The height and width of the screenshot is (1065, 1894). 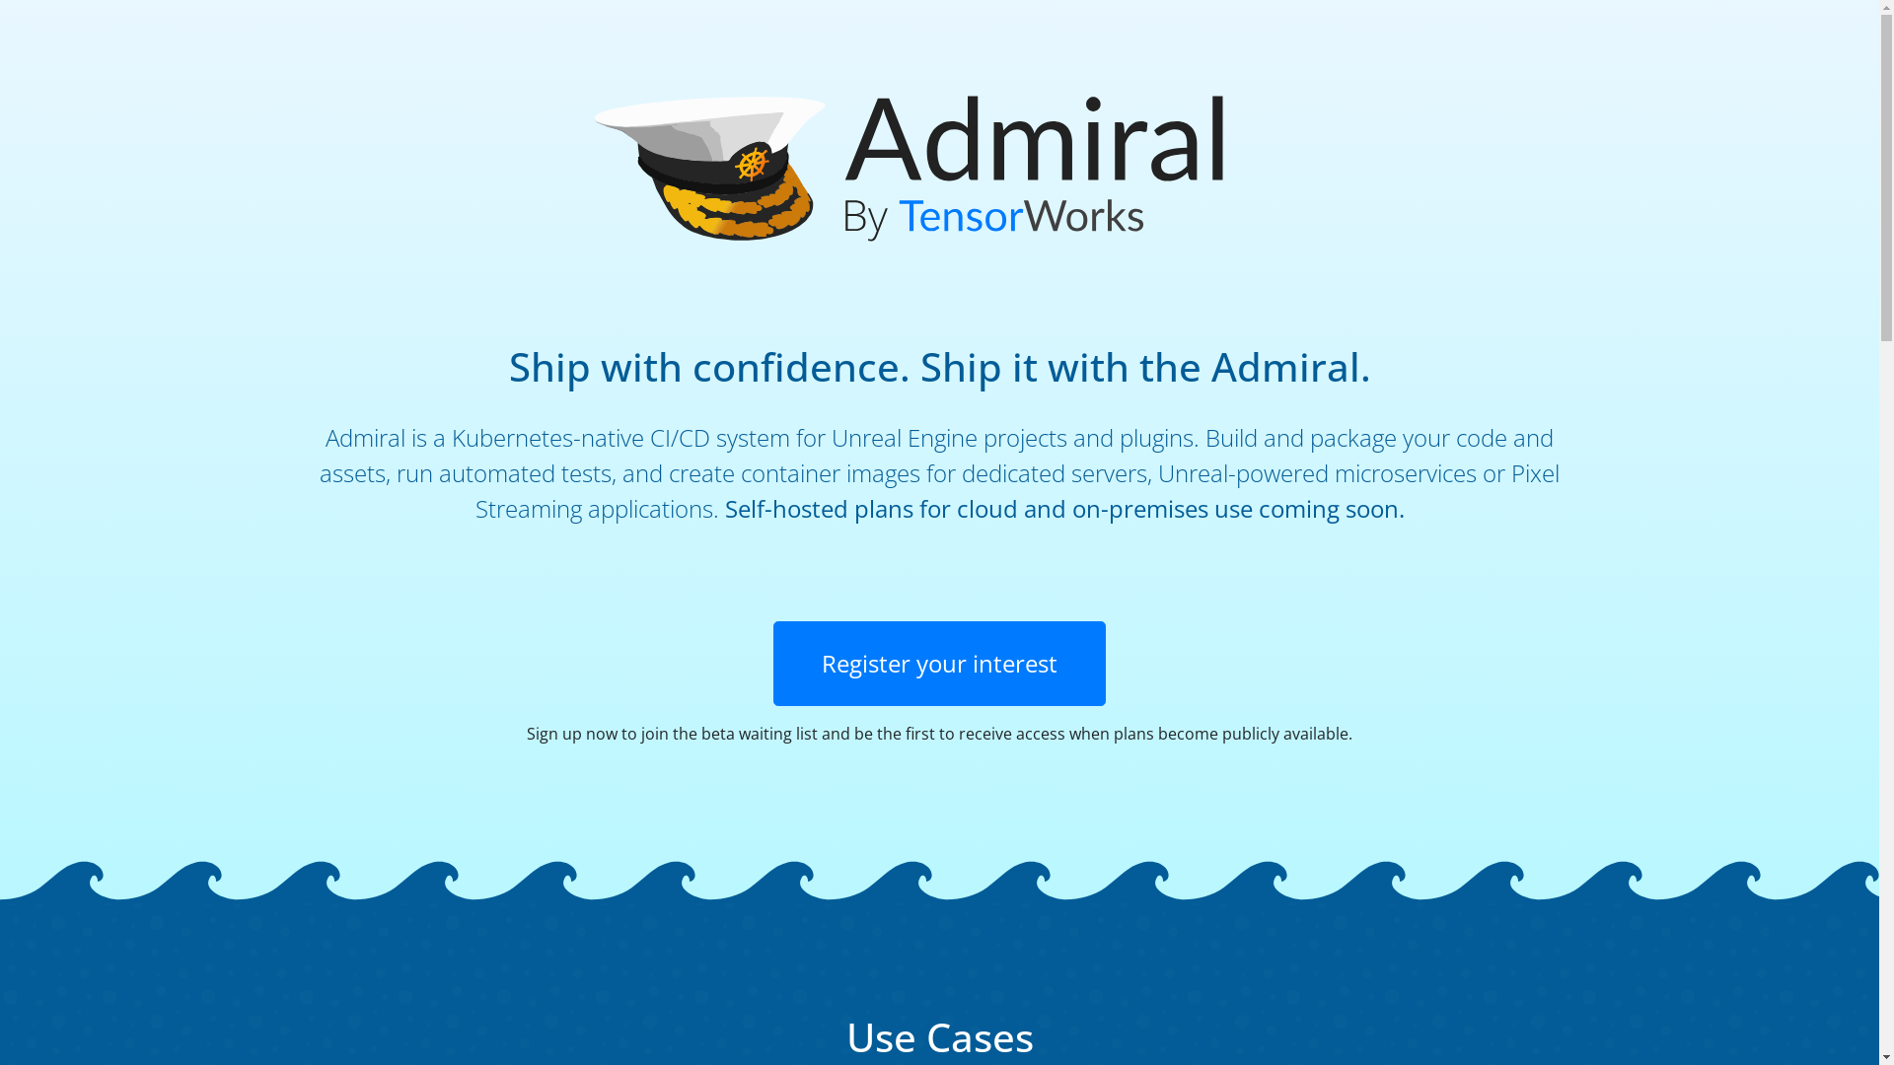 What do you see at coordinates (939, 664) in the screenshot?
I see `Register your interest` at bounding box center [939, 664].